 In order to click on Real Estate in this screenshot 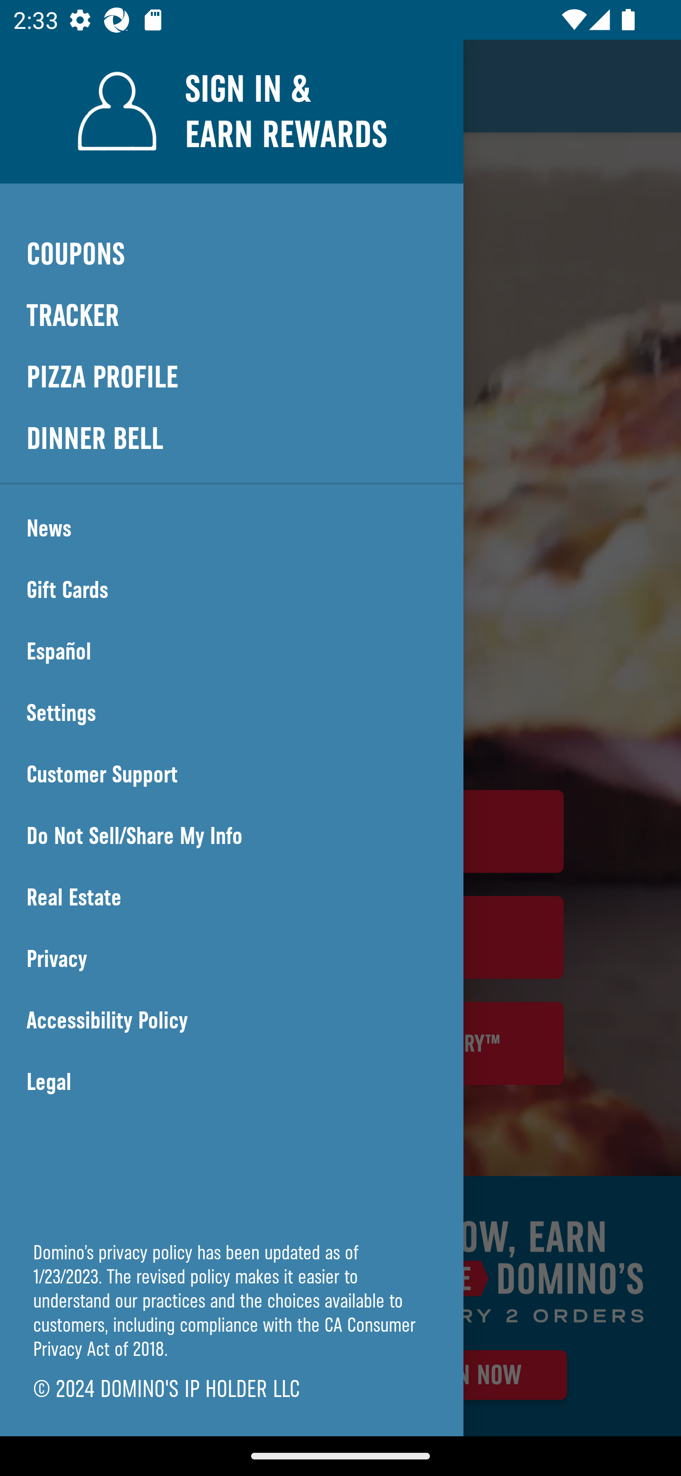, I will do `click(232, 897)`.